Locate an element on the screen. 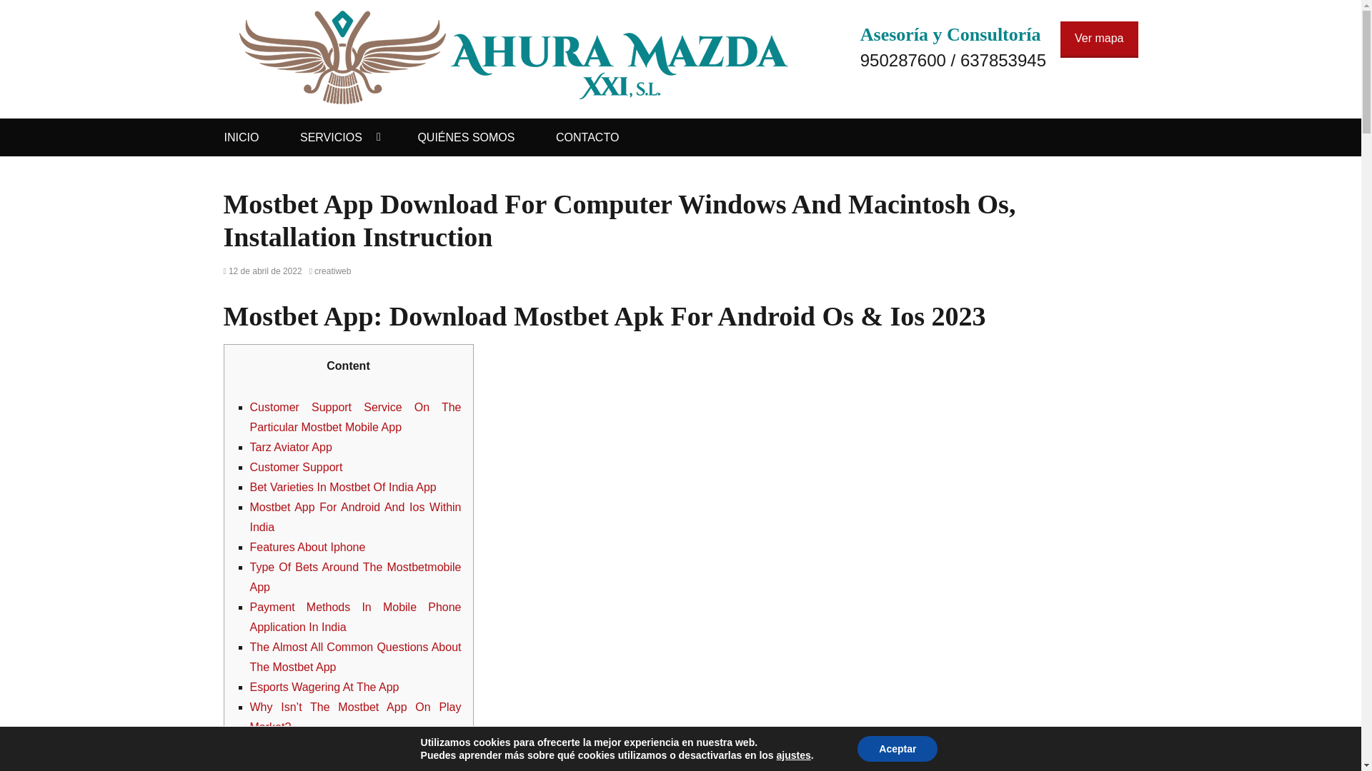 The width and height of the screenshot is (1372, 771). Type Of Bets Around The Mostbetmobile App is located at coordinates (355, 577).